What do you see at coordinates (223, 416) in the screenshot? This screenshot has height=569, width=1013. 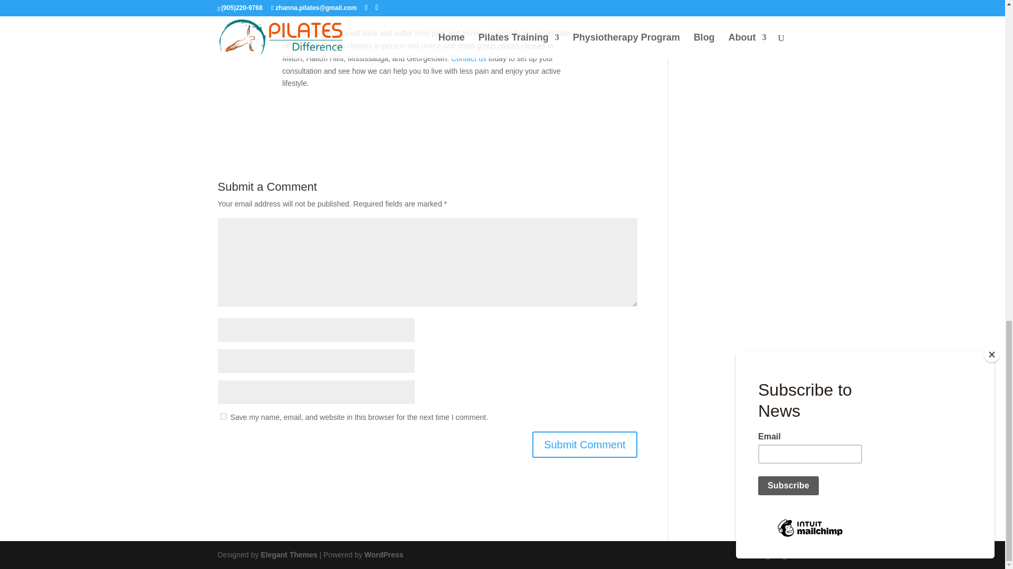 I see `yes` at bounding box center [223, 416].